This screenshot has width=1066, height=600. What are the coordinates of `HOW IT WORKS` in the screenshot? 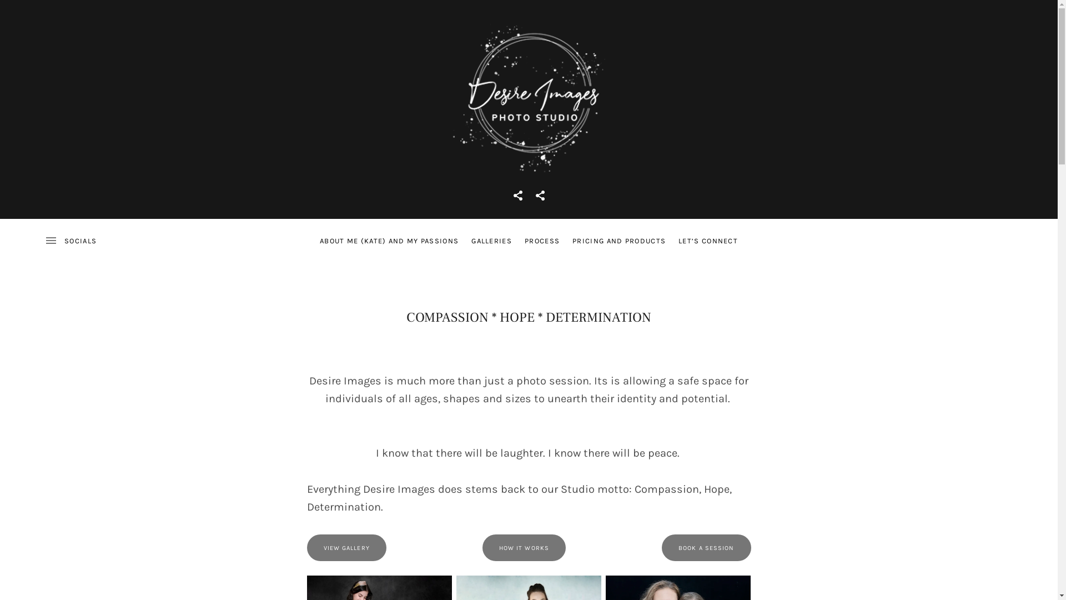 It's located at (524, 548).